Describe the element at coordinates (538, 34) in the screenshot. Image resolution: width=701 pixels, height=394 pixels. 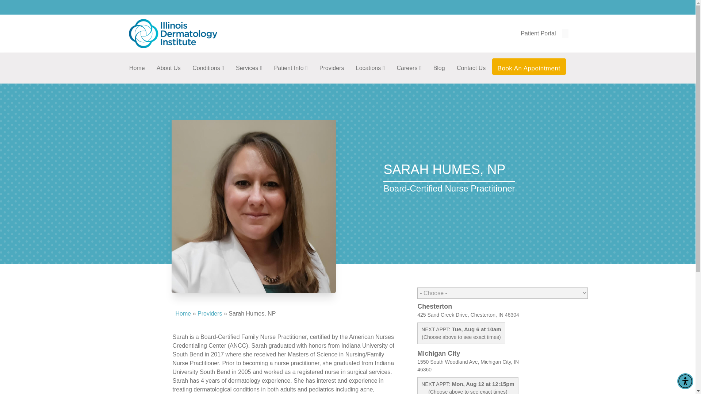
I see `Patient Portal` at that location.